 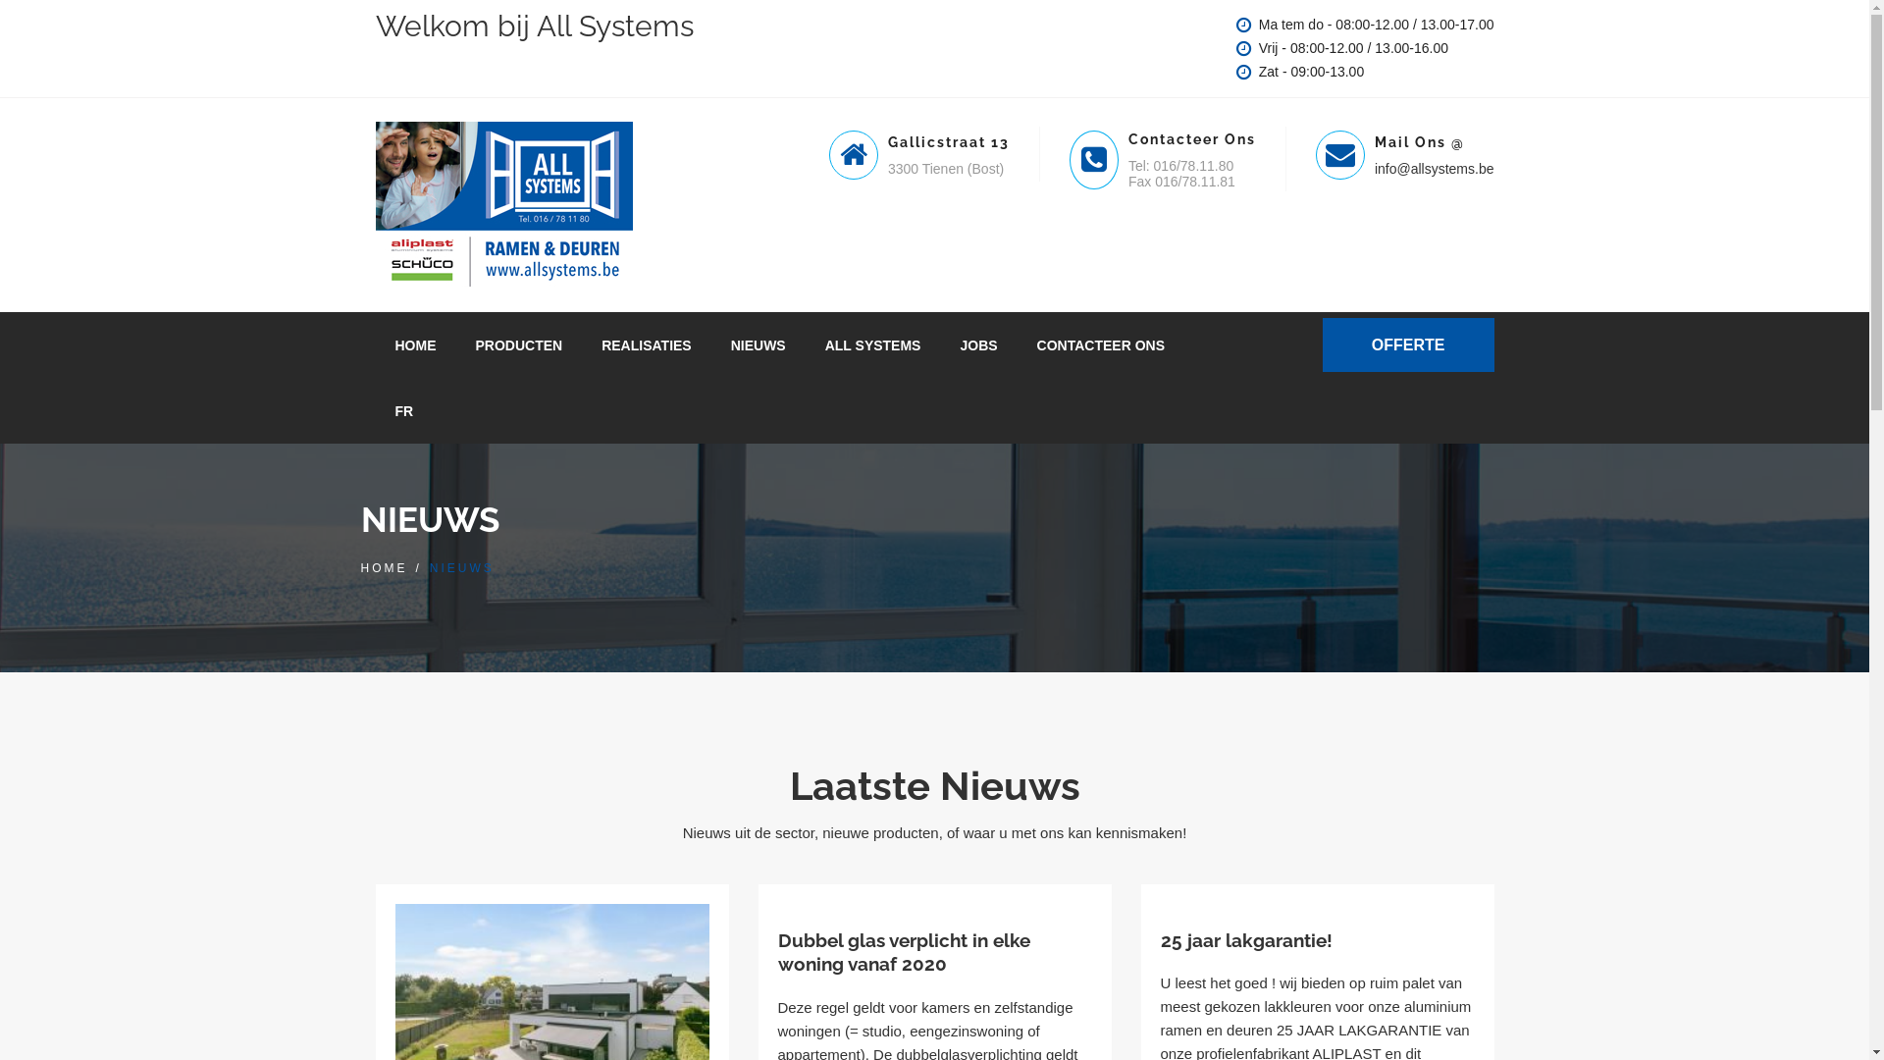 What do you see at coordinates (518, 344) in the screenshot?
I see `PRODUCTEN` at bounding box center [518, 344].